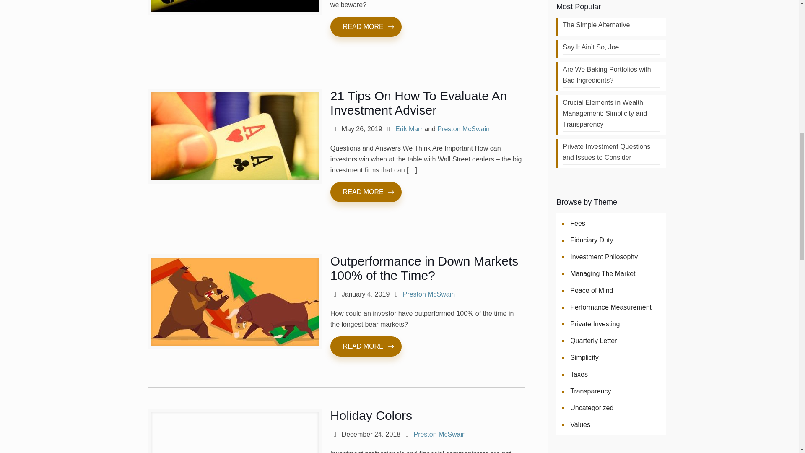 Image resolution: width=805 pixels, height=453 pixels. Describe the element at coordinates (439, 435) in the screenshot. I see `Preston McSwain` at that location.